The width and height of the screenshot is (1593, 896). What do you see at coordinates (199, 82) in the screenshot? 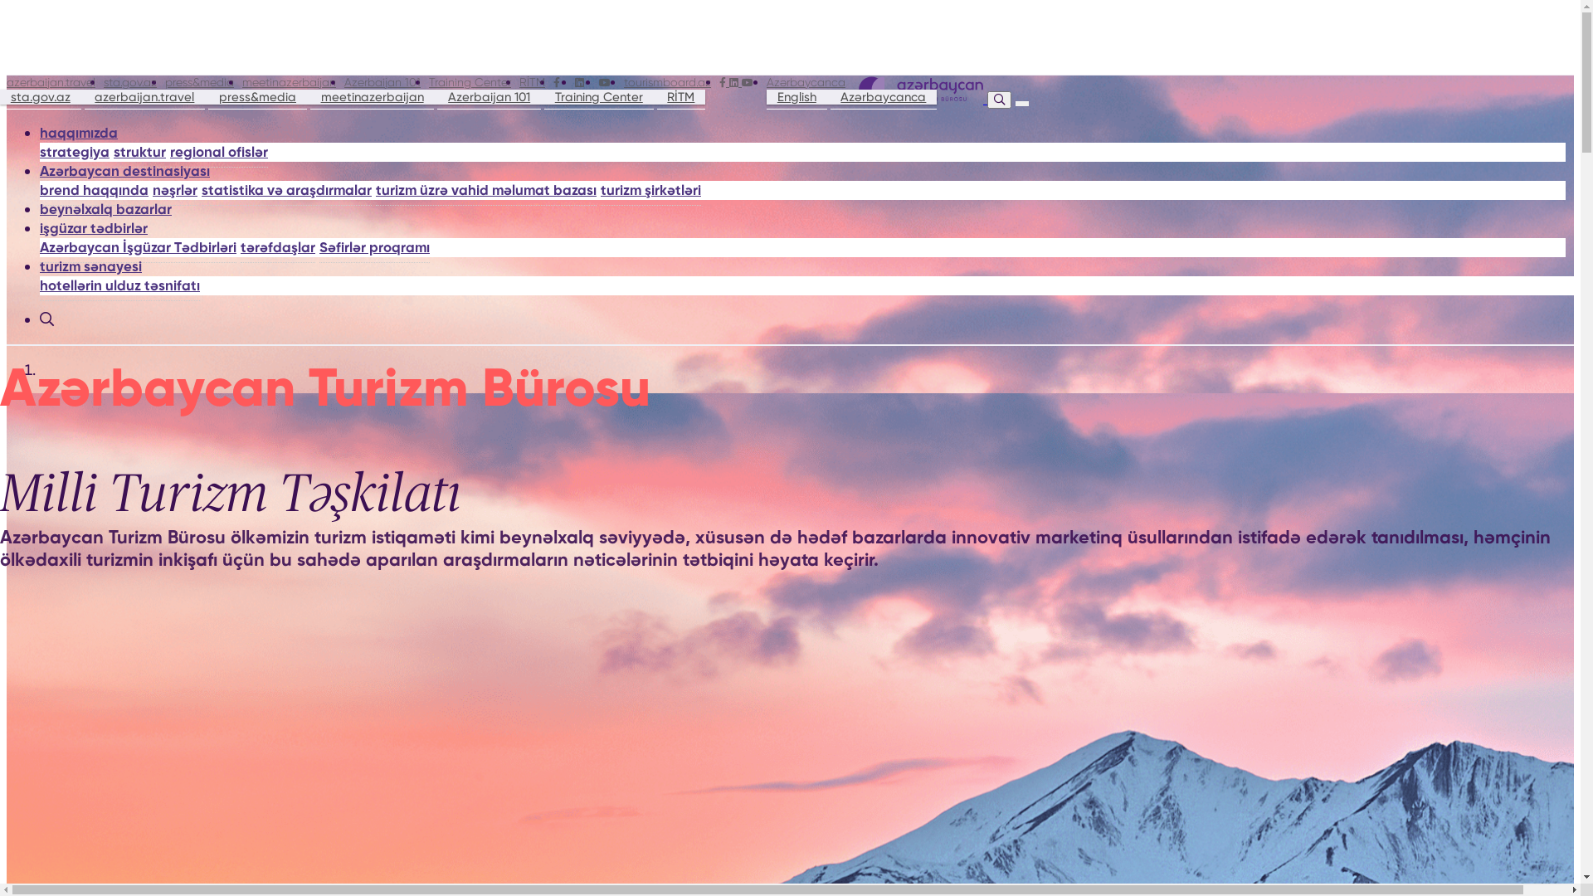
I see `press&media` at bounding box center [199, 82].